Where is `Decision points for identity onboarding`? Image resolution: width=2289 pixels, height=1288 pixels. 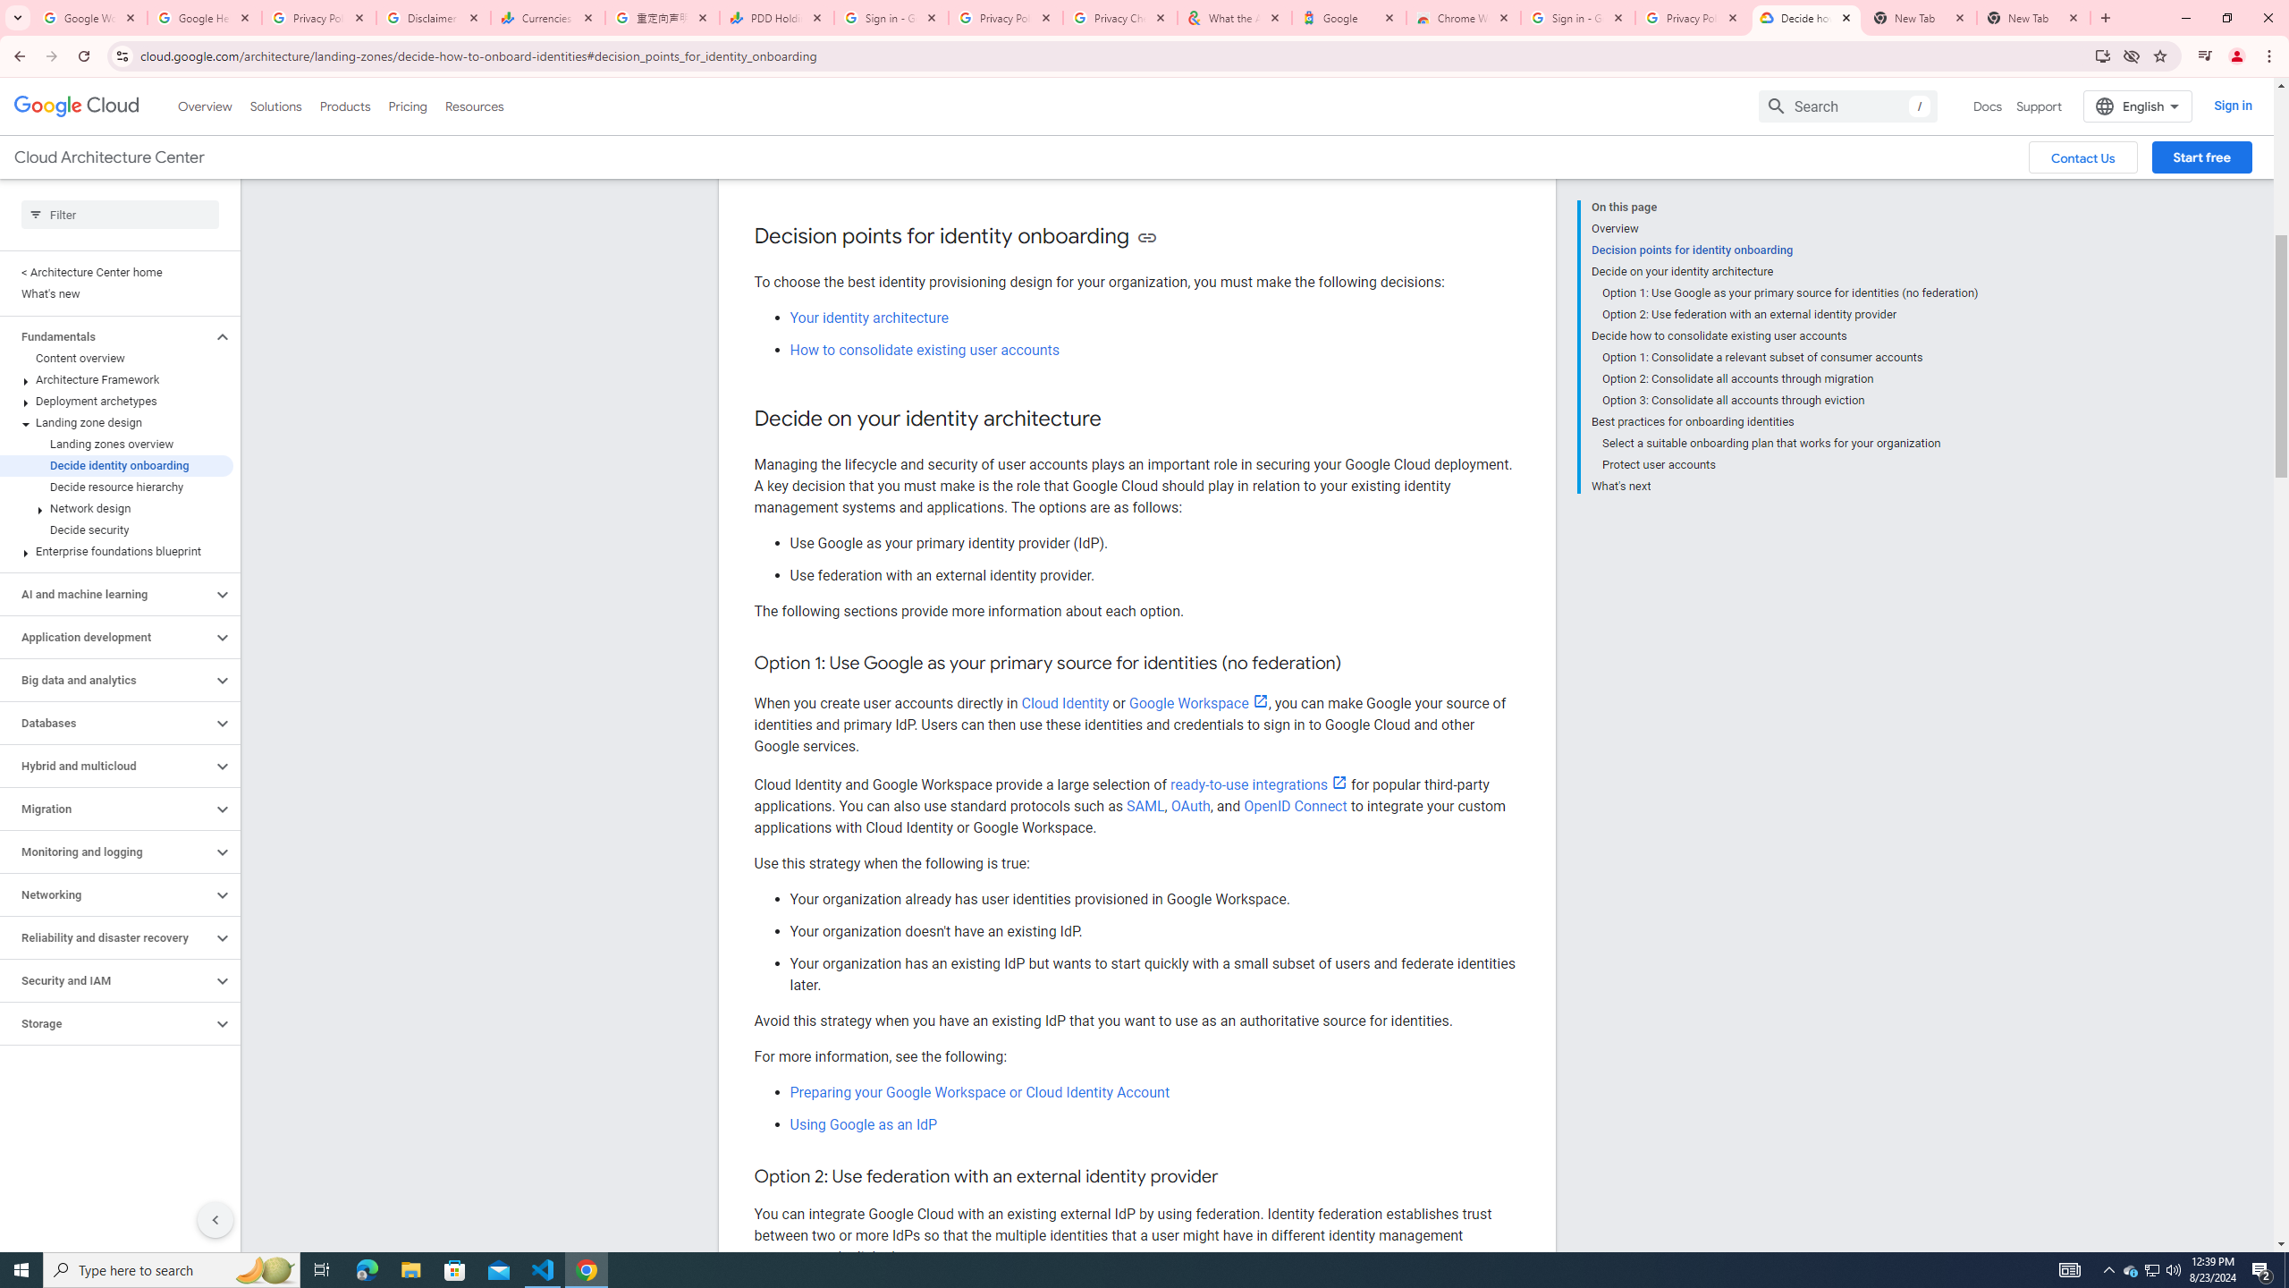
Decision points for identity onboarding is located at coordinates (1784, 250).